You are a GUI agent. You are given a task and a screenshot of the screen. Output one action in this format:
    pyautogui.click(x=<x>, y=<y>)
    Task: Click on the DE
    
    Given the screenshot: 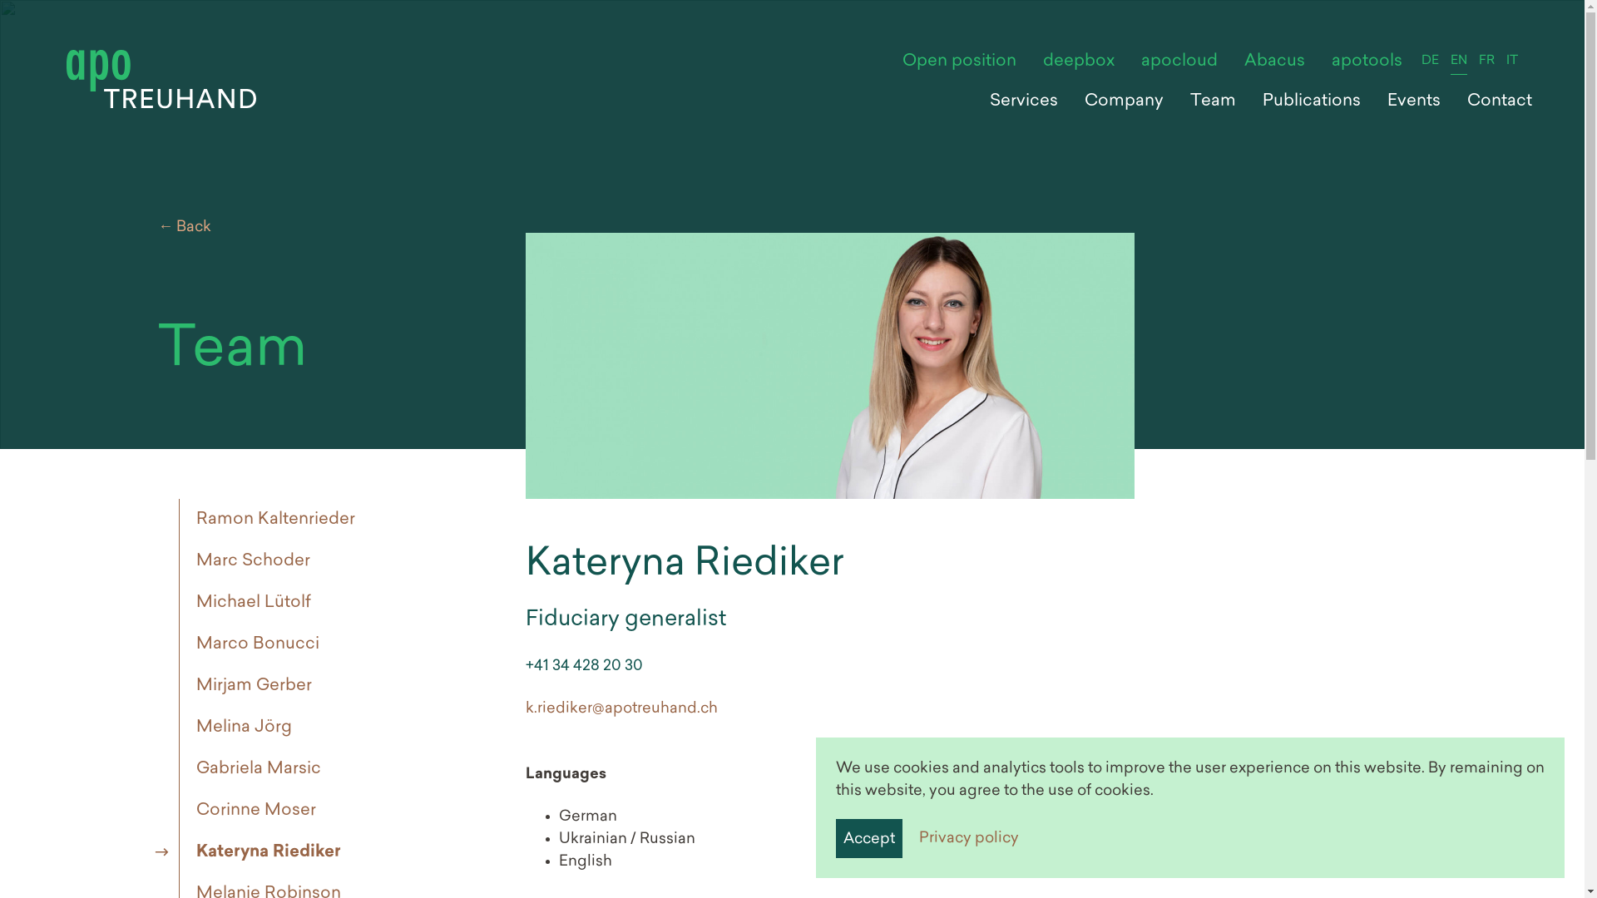 What is the action you would take?
    pyautogui.click(x=1431, y=62)
    